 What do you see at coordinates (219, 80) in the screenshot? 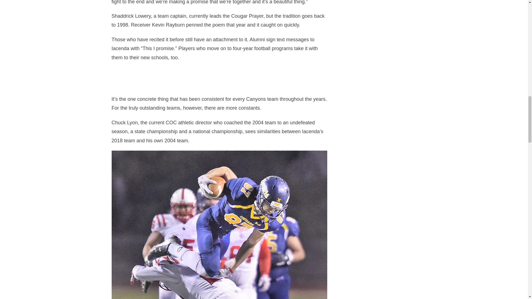
I see `3rd party ad content` at bounding box center [219, 80].